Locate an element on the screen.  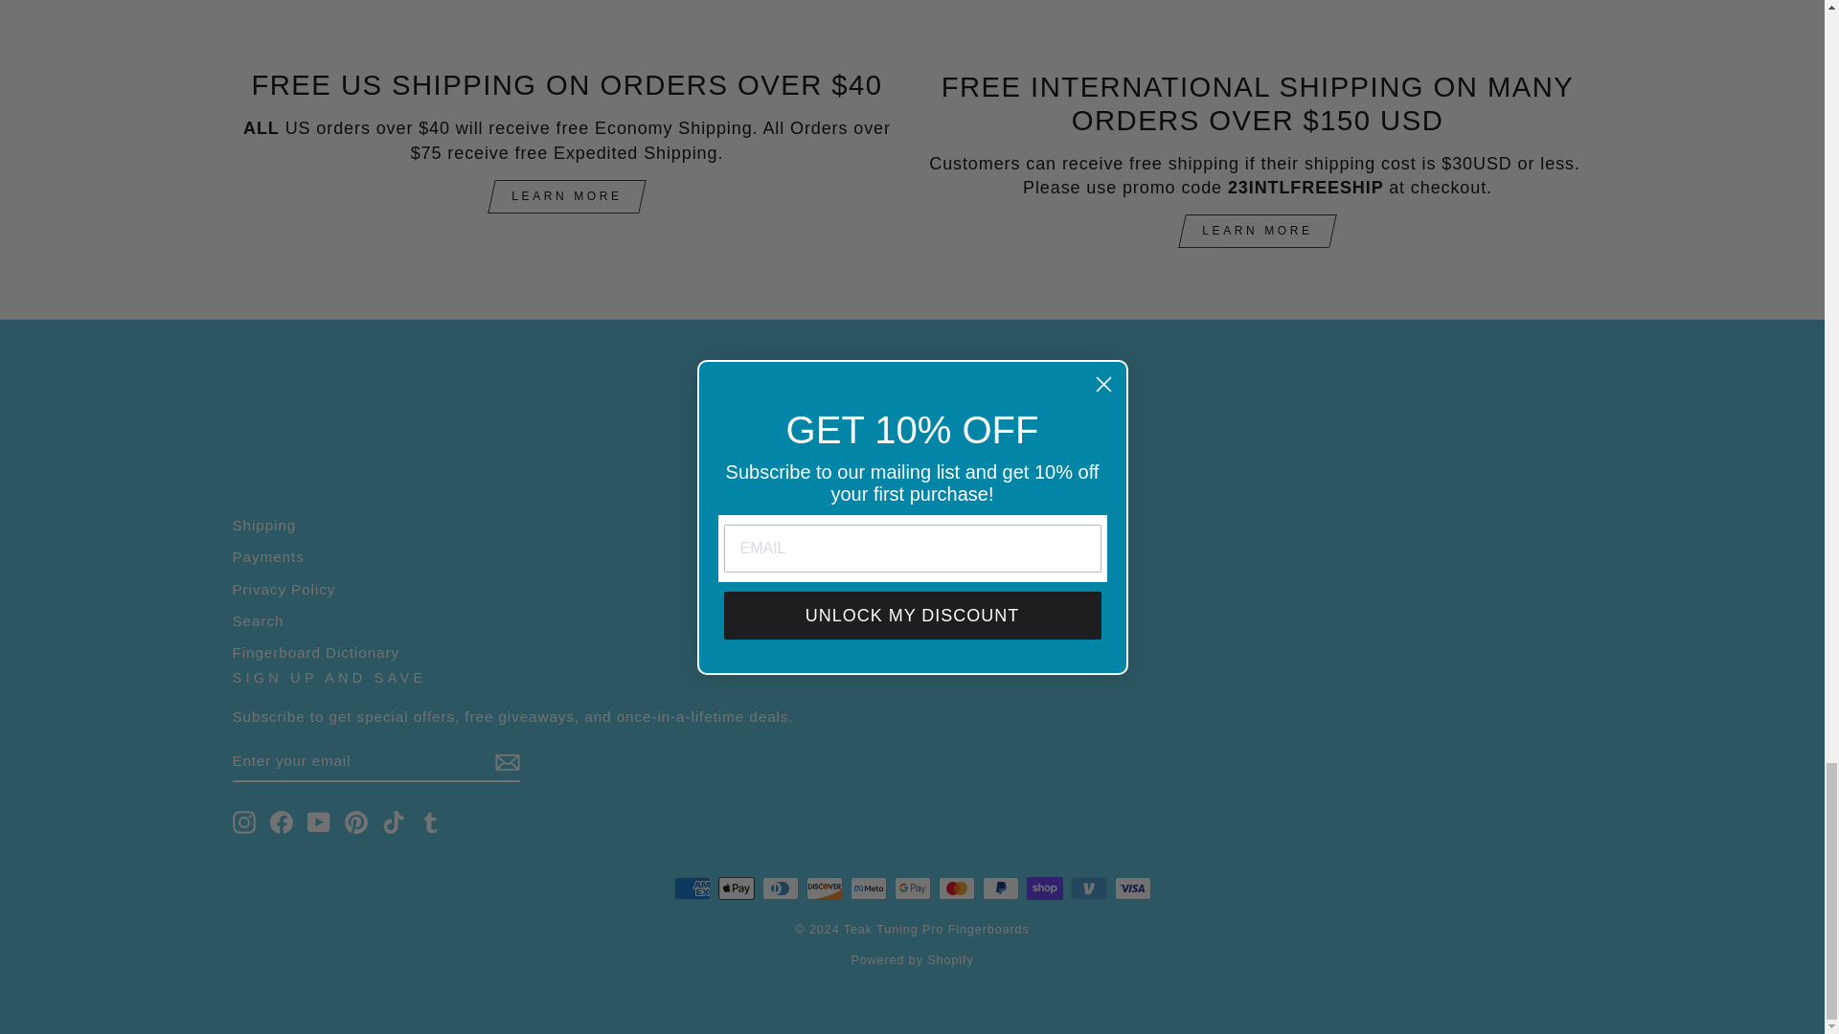
Teak Tuning Pro Fingerboards on TikTok is located at coordinates (393, 821).